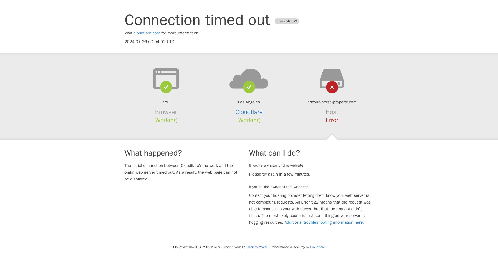 The height and width of the screenshot is (280, 498). What do you see at coordinates (317, 247) in the screenshot?
I see `Cloudflare` at bounding box center [317, 247].